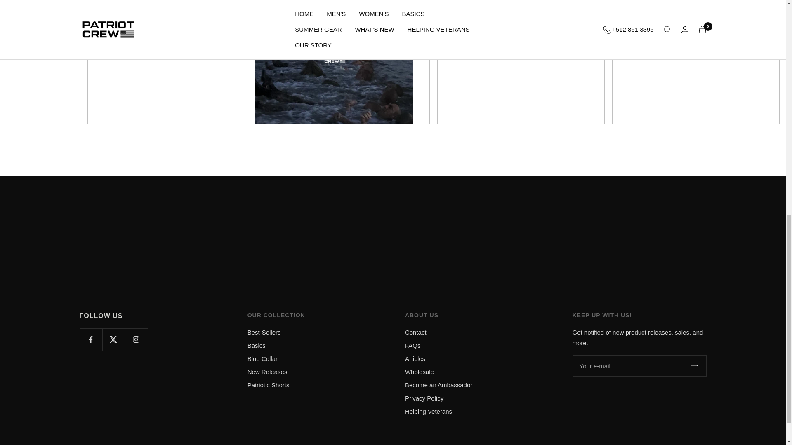 The height and width of the screenshot is (445, 792). What do you see at coordinates (256, 346) in the screenshot?
I see `Basics` at bounding box center [256, 346].